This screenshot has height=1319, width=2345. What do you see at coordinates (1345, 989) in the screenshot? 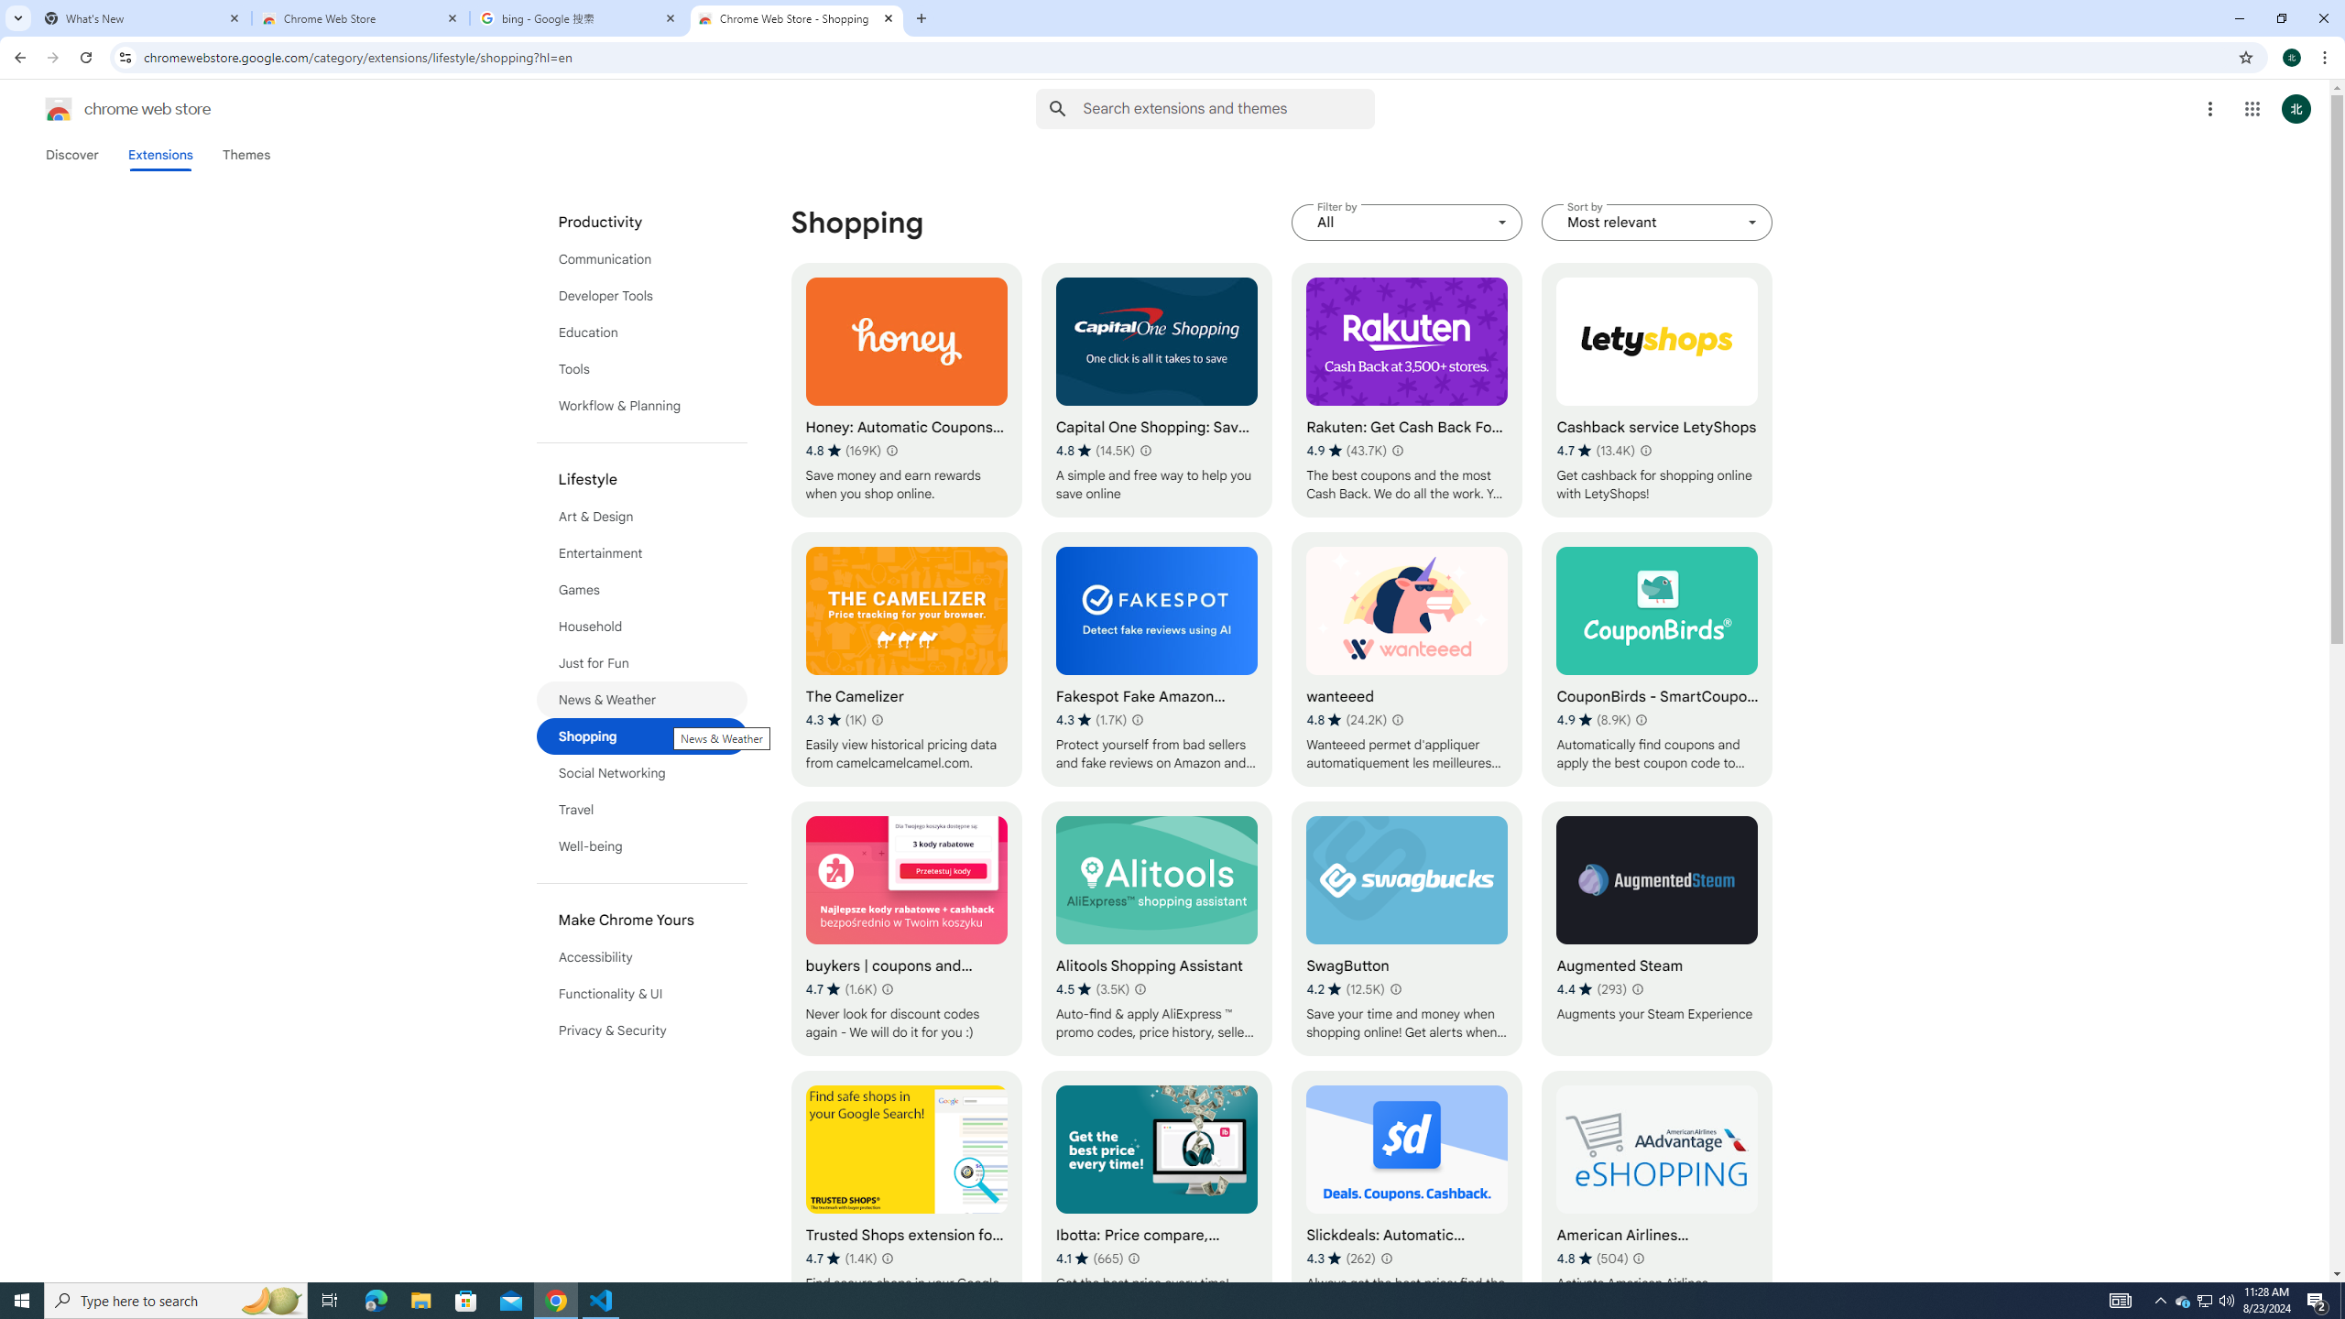
I see `Average rating 4.2 out of 5 stars. 12.5K ratings.` at bounding box center [1345, 989].